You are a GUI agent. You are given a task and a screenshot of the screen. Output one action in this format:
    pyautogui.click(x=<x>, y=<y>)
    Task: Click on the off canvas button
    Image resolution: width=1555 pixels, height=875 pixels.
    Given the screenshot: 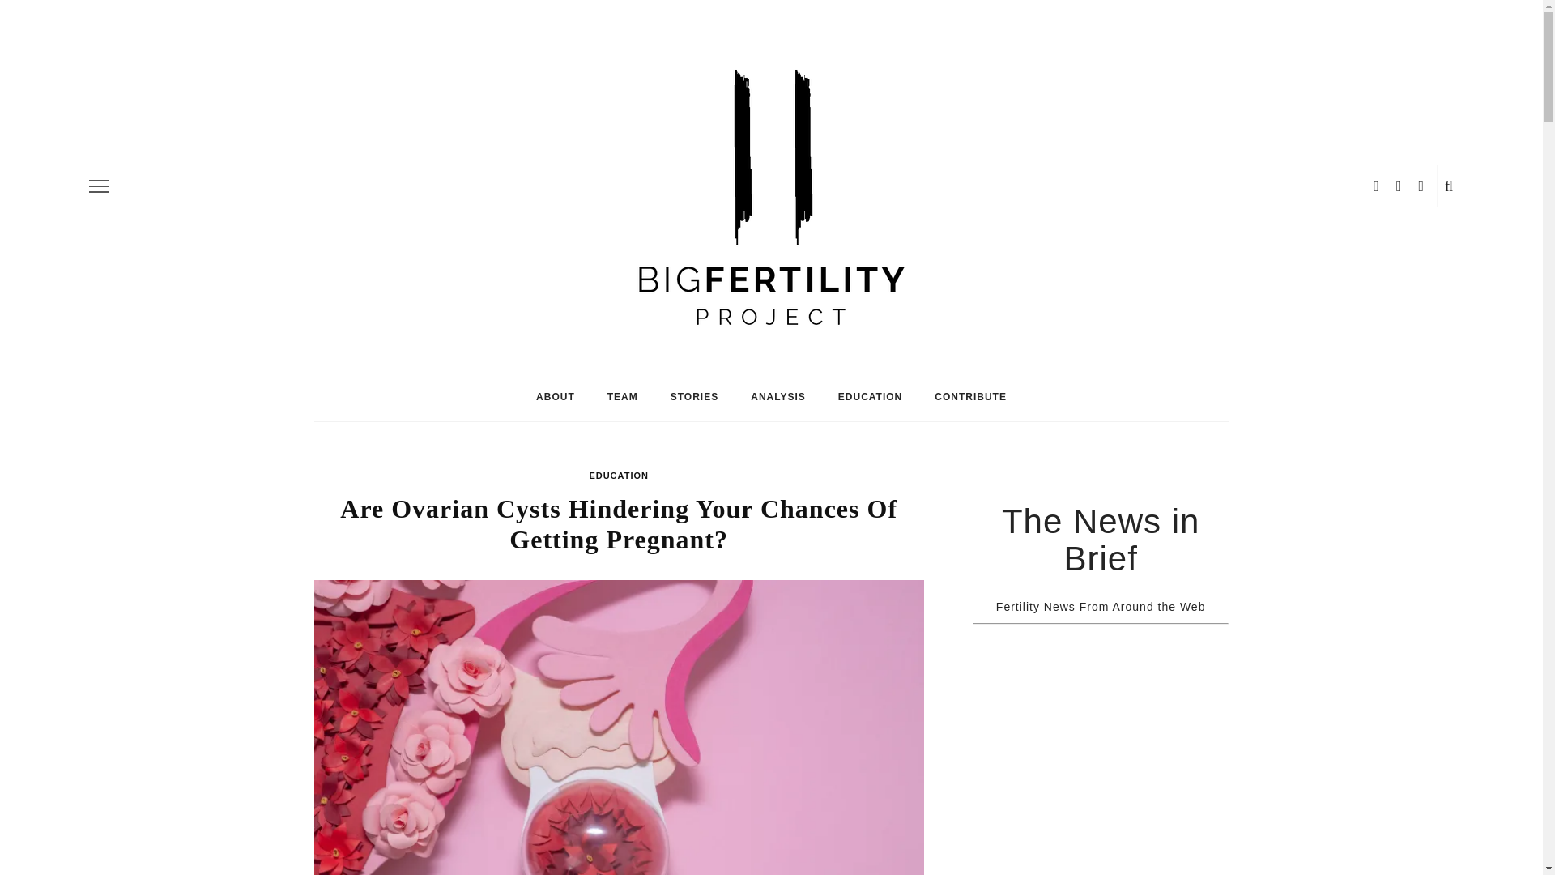 What is the action you would take?
    pyautogui.click(x=99, y=186)
    